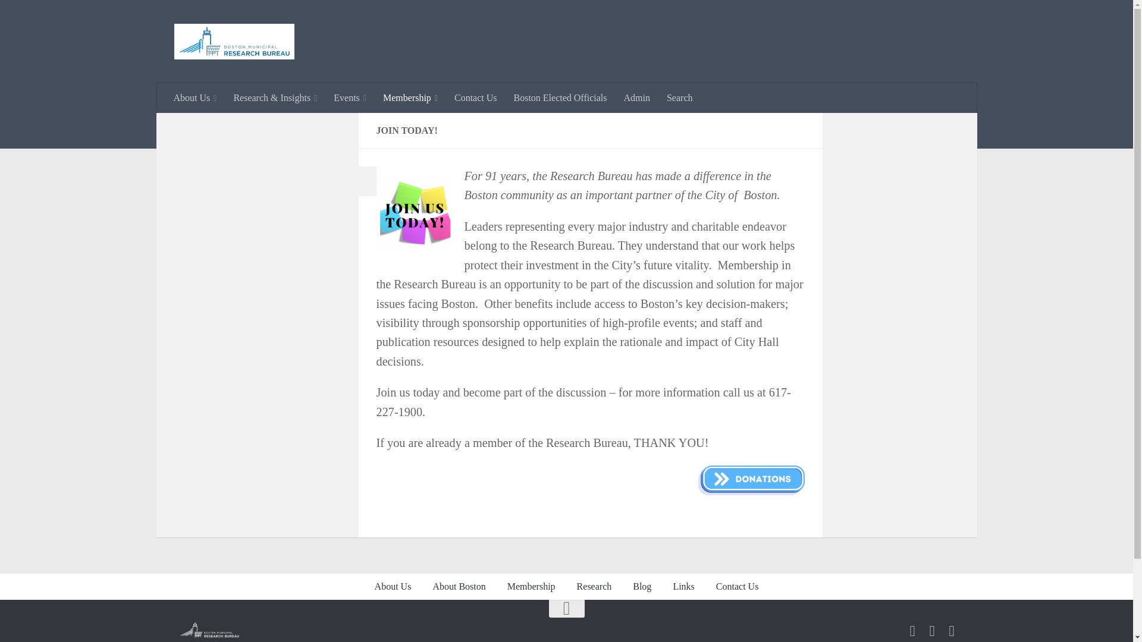 This screenshot has width=1142, height=642. Describe the element at coordinates (931, 630) in the screenshot. I see `Follow us on Twitter` at that location.